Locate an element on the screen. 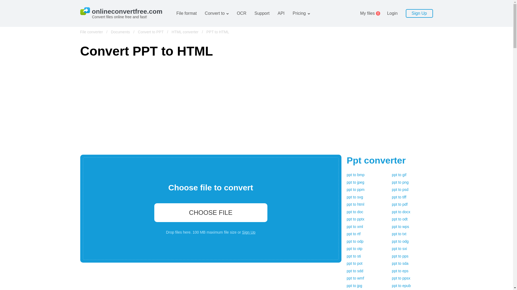  Sign Up is located at coordinates (420, 13).